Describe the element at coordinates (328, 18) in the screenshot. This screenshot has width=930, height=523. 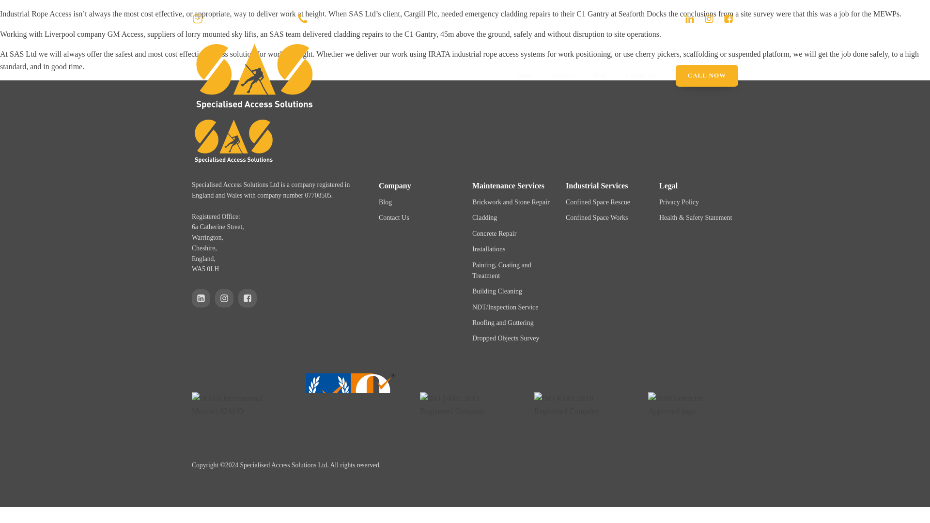
I see `0151 268 6182` at that location.